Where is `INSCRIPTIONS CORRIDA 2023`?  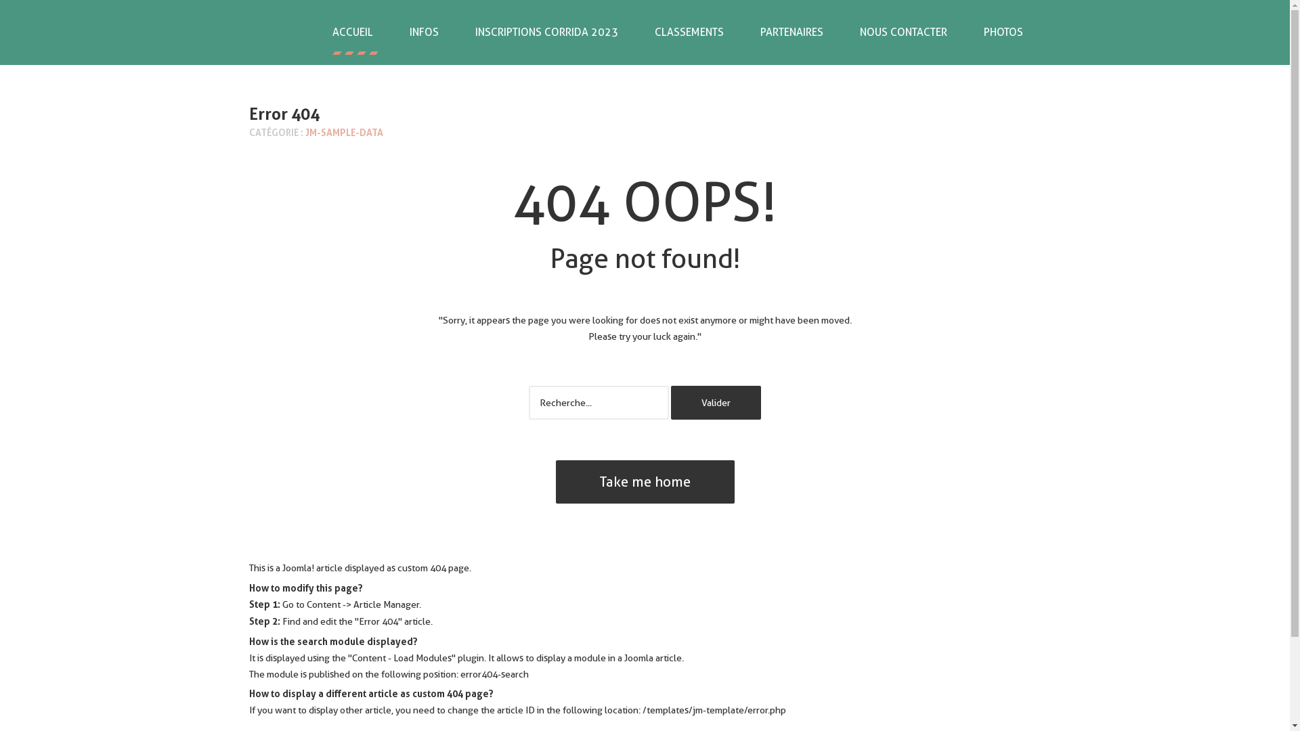
INSCRIPTIONS CORRIDA 2023 is located at coordinates (546, 32).